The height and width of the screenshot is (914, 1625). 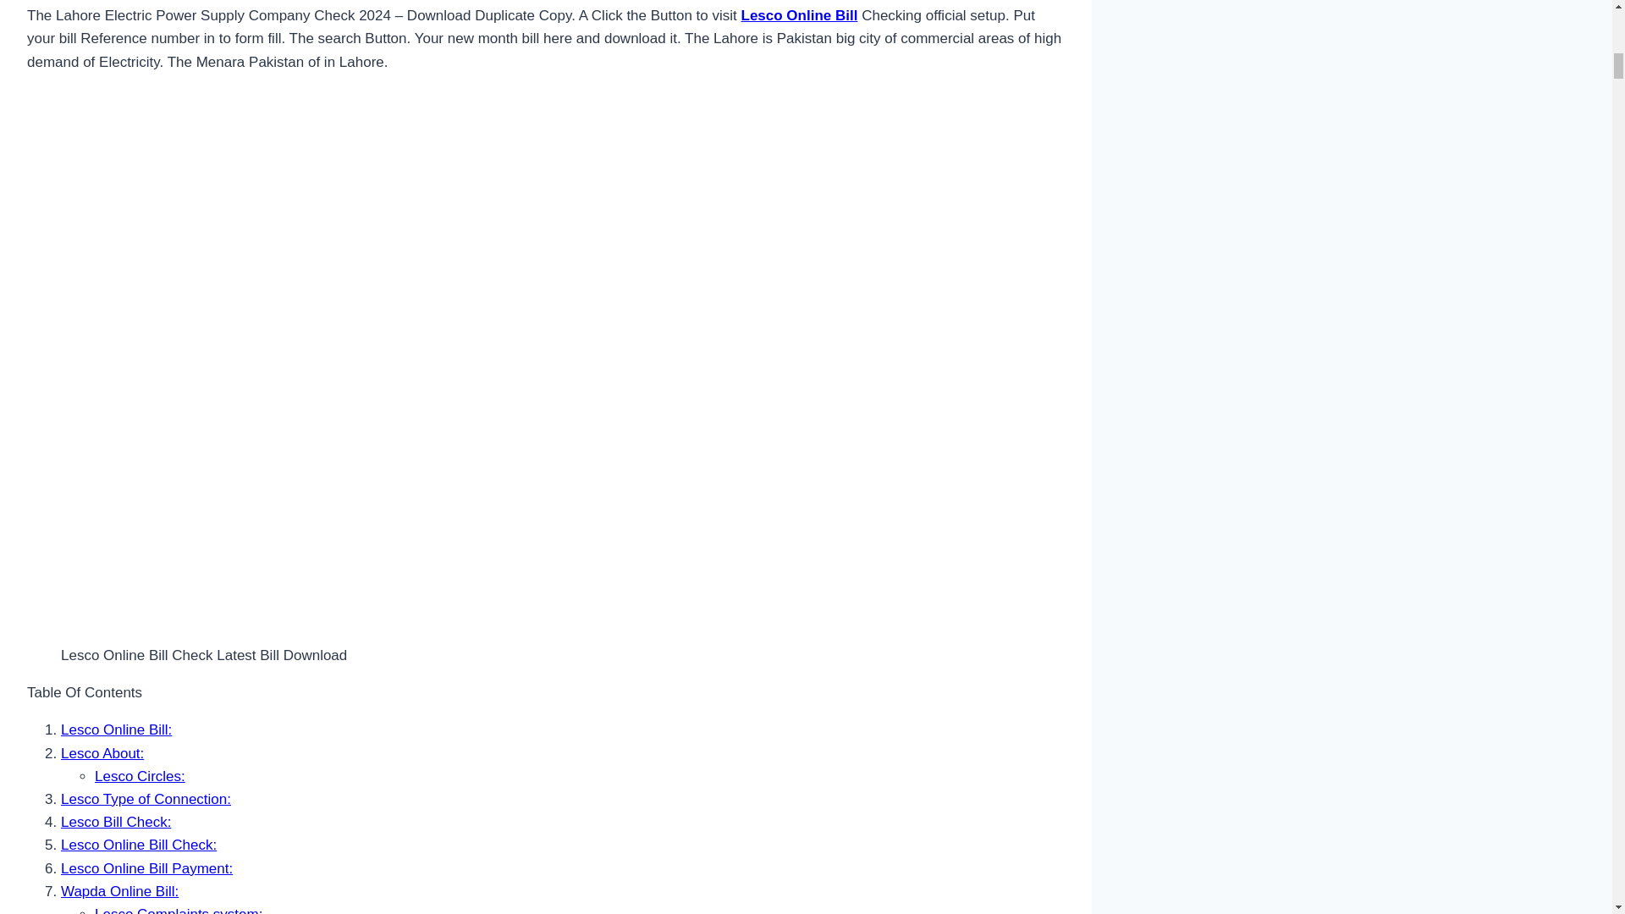 I want to click on Lesco Circles:, so click(x=139, y=776).